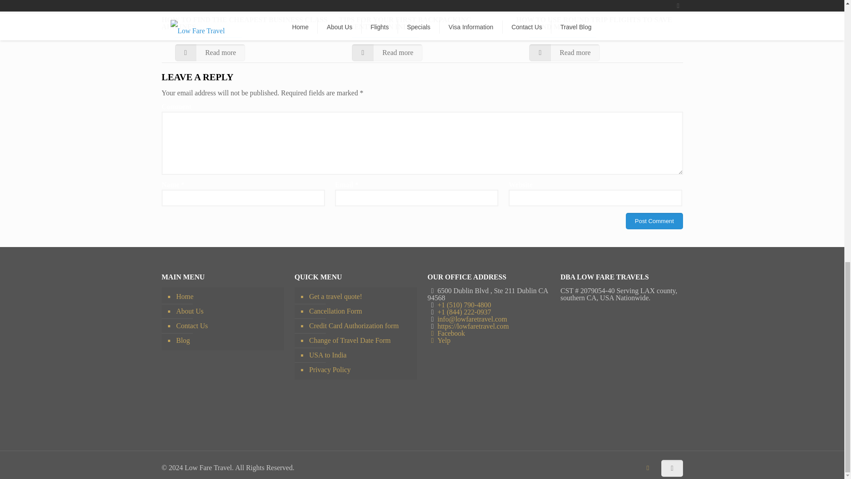  I want to click on yelp, so click(438, 341).